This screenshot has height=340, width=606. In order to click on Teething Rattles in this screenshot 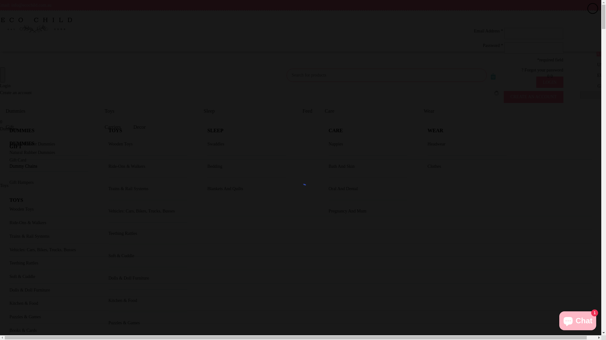, I will do `click(24, 263)`.